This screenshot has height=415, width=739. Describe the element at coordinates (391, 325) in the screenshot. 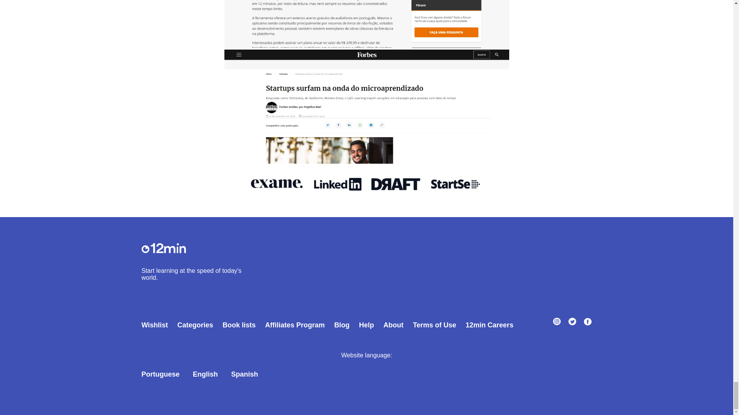

I see `About` at that location.